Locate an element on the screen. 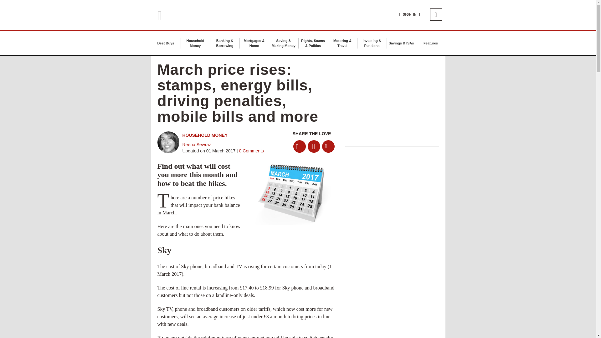 The image size is (601, 338). Household Money is located at coordinates (195, 43).